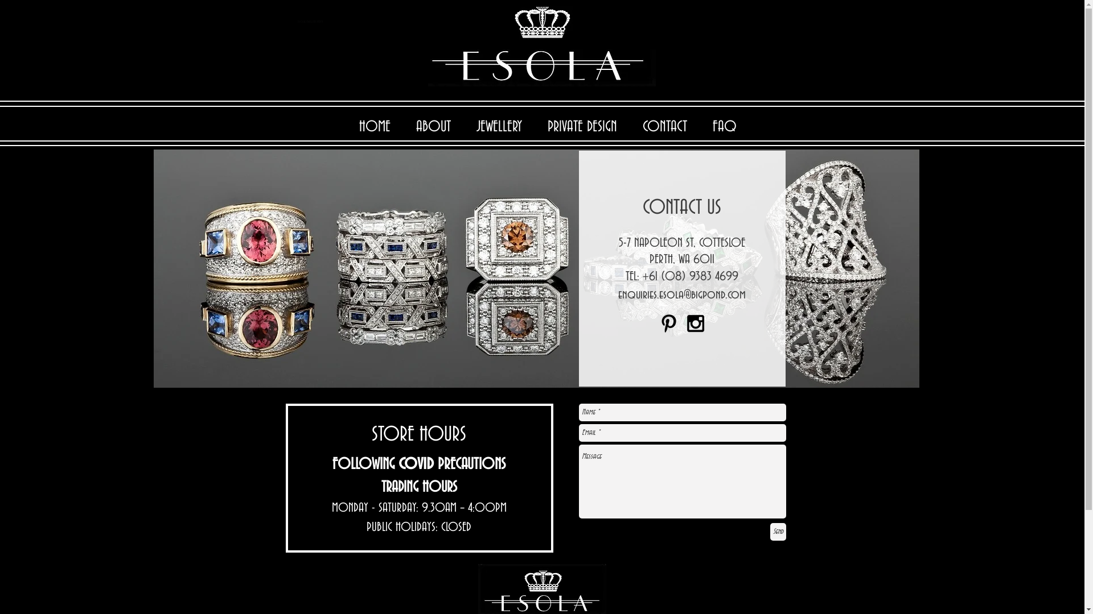  Describe the element at coordinates (778, 532) in the screenshot. I see `Send` at that location.